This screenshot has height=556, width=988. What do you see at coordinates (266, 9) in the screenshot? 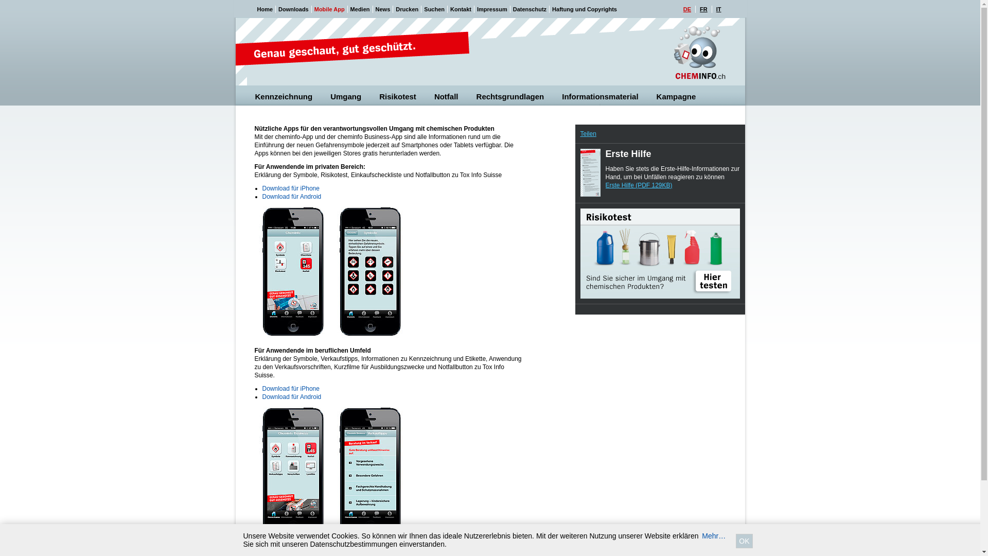
I see `Home` at bounding box center [266, 9].